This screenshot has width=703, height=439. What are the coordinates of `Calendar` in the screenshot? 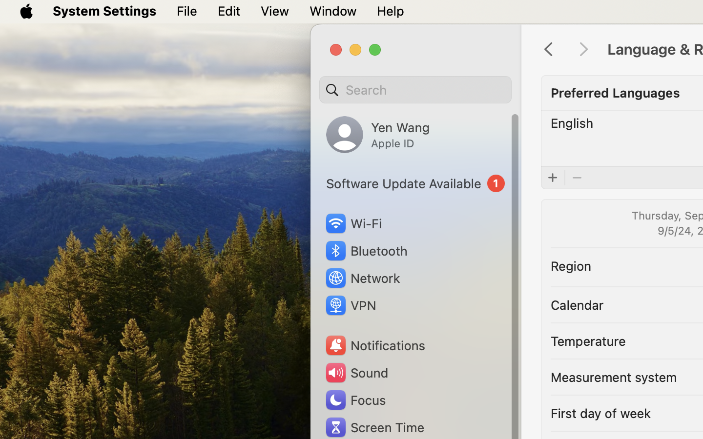 It's located at (577, 304).